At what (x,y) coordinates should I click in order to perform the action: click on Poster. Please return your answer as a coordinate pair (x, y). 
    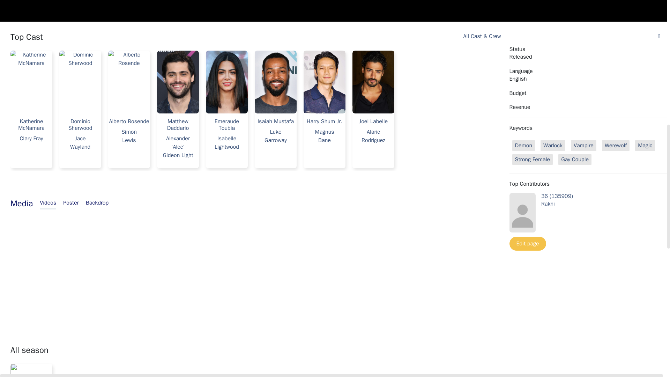
    Looking at the image, I should click on (71, 204).